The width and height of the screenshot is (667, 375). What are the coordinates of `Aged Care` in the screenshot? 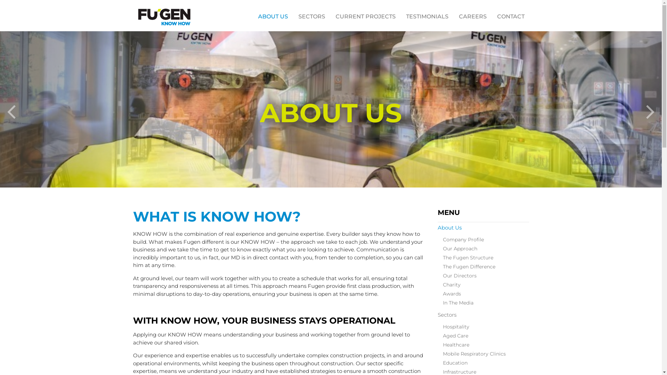 It's located at (486, 336).